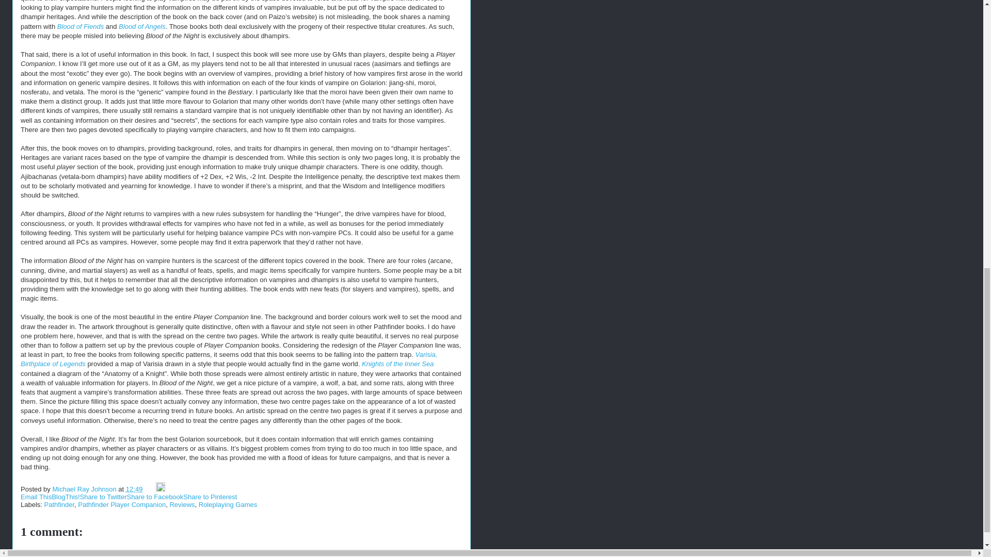  I want to click on Pathfinder Player Companion, so click(122, 504).